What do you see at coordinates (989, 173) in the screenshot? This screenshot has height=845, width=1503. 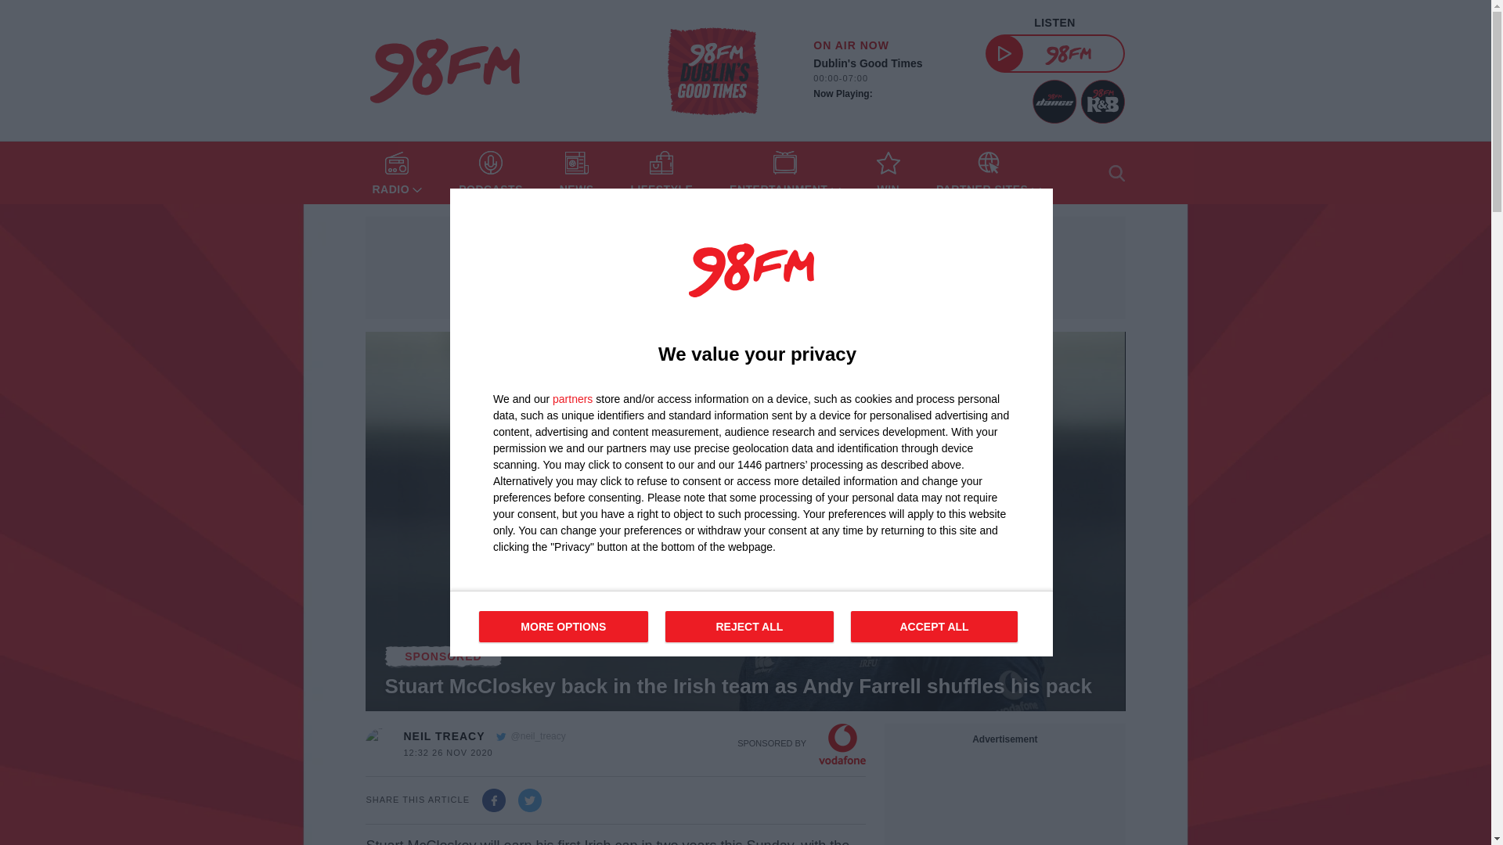 I see `PARTNER SITES` at bounding box center [989, 173].